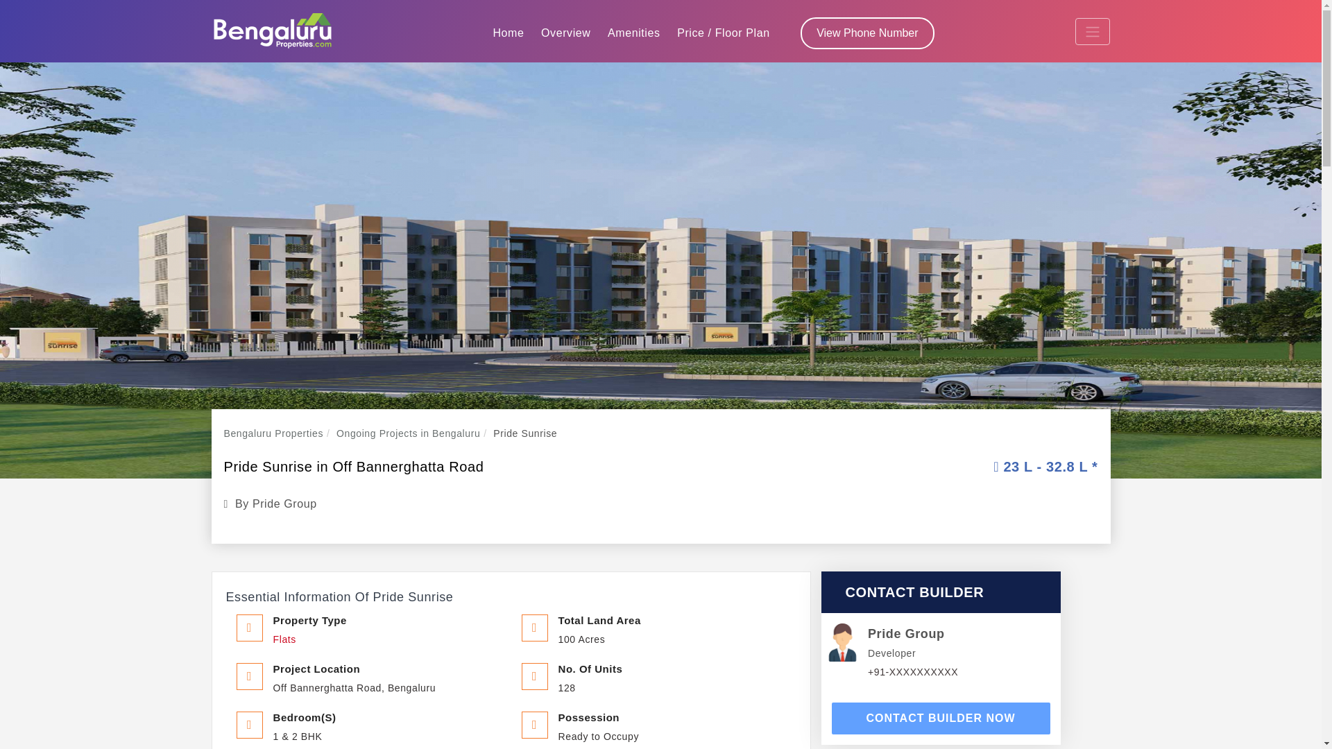 Image resolution: width=1332 pixels, height=749 pixels. I want to click on button, so click(940, 718).